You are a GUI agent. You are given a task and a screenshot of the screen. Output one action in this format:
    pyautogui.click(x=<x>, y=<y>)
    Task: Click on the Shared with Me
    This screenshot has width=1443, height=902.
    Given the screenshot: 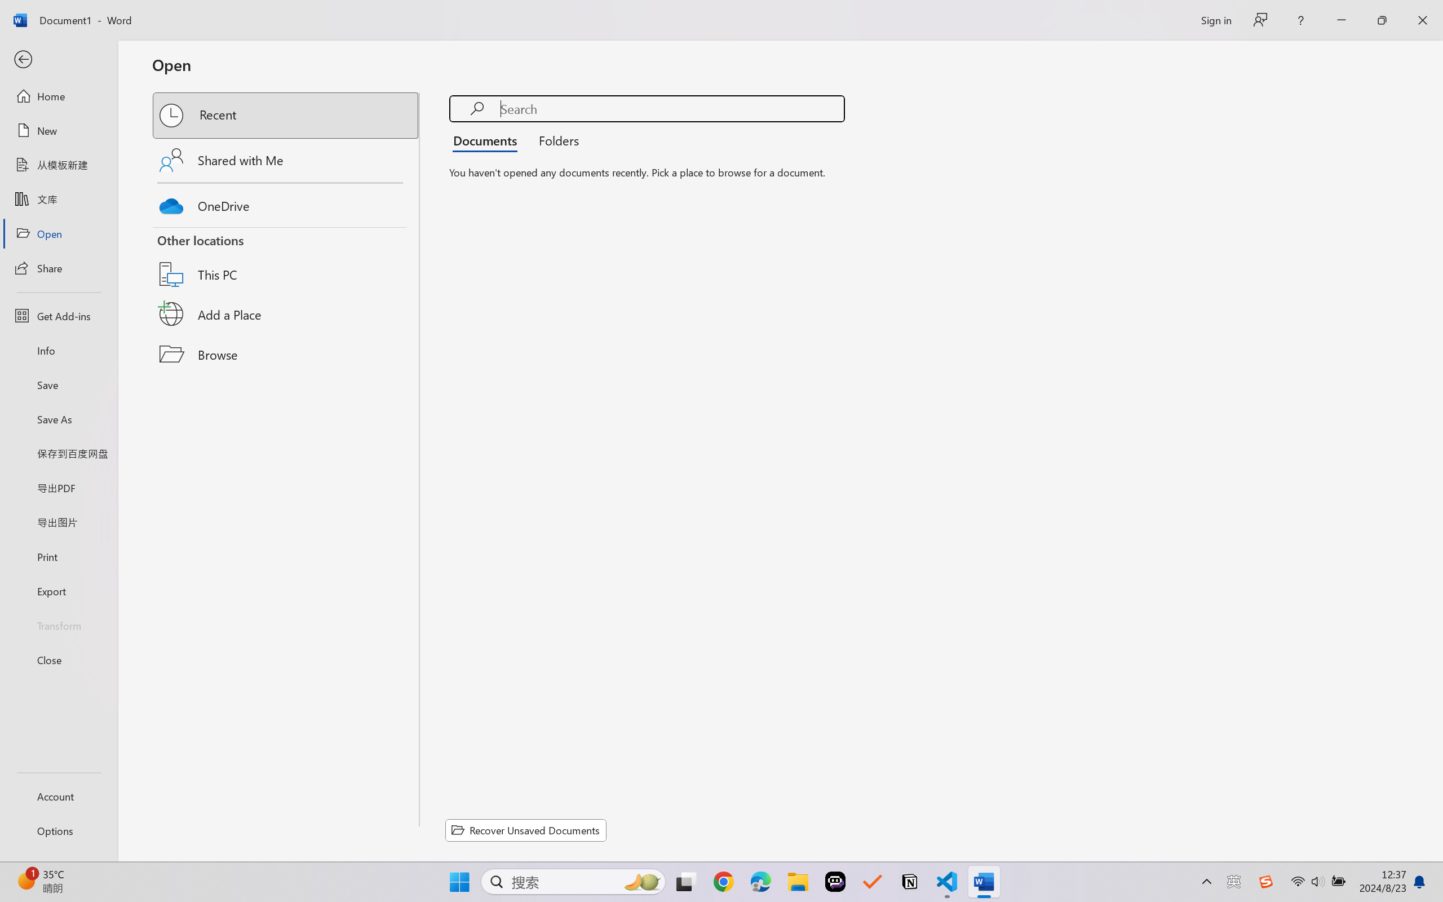 What is the action you would take?
    pyautogui.click(x=286, y=160)
    